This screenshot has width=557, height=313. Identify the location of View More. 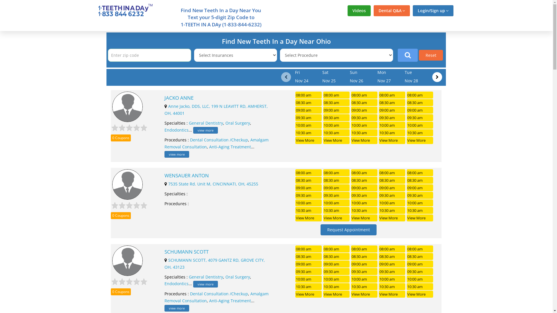
(392, 140).